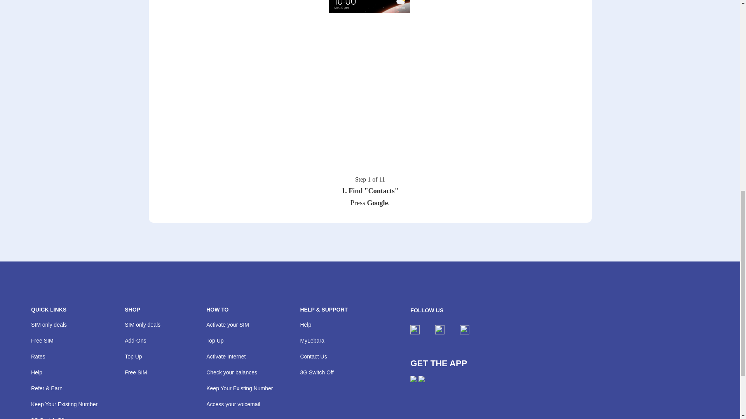 This screenshot has width=746, height=419. Describe the element at coordinates (38, 356) in the screenshot. I see `Rates` at that location.